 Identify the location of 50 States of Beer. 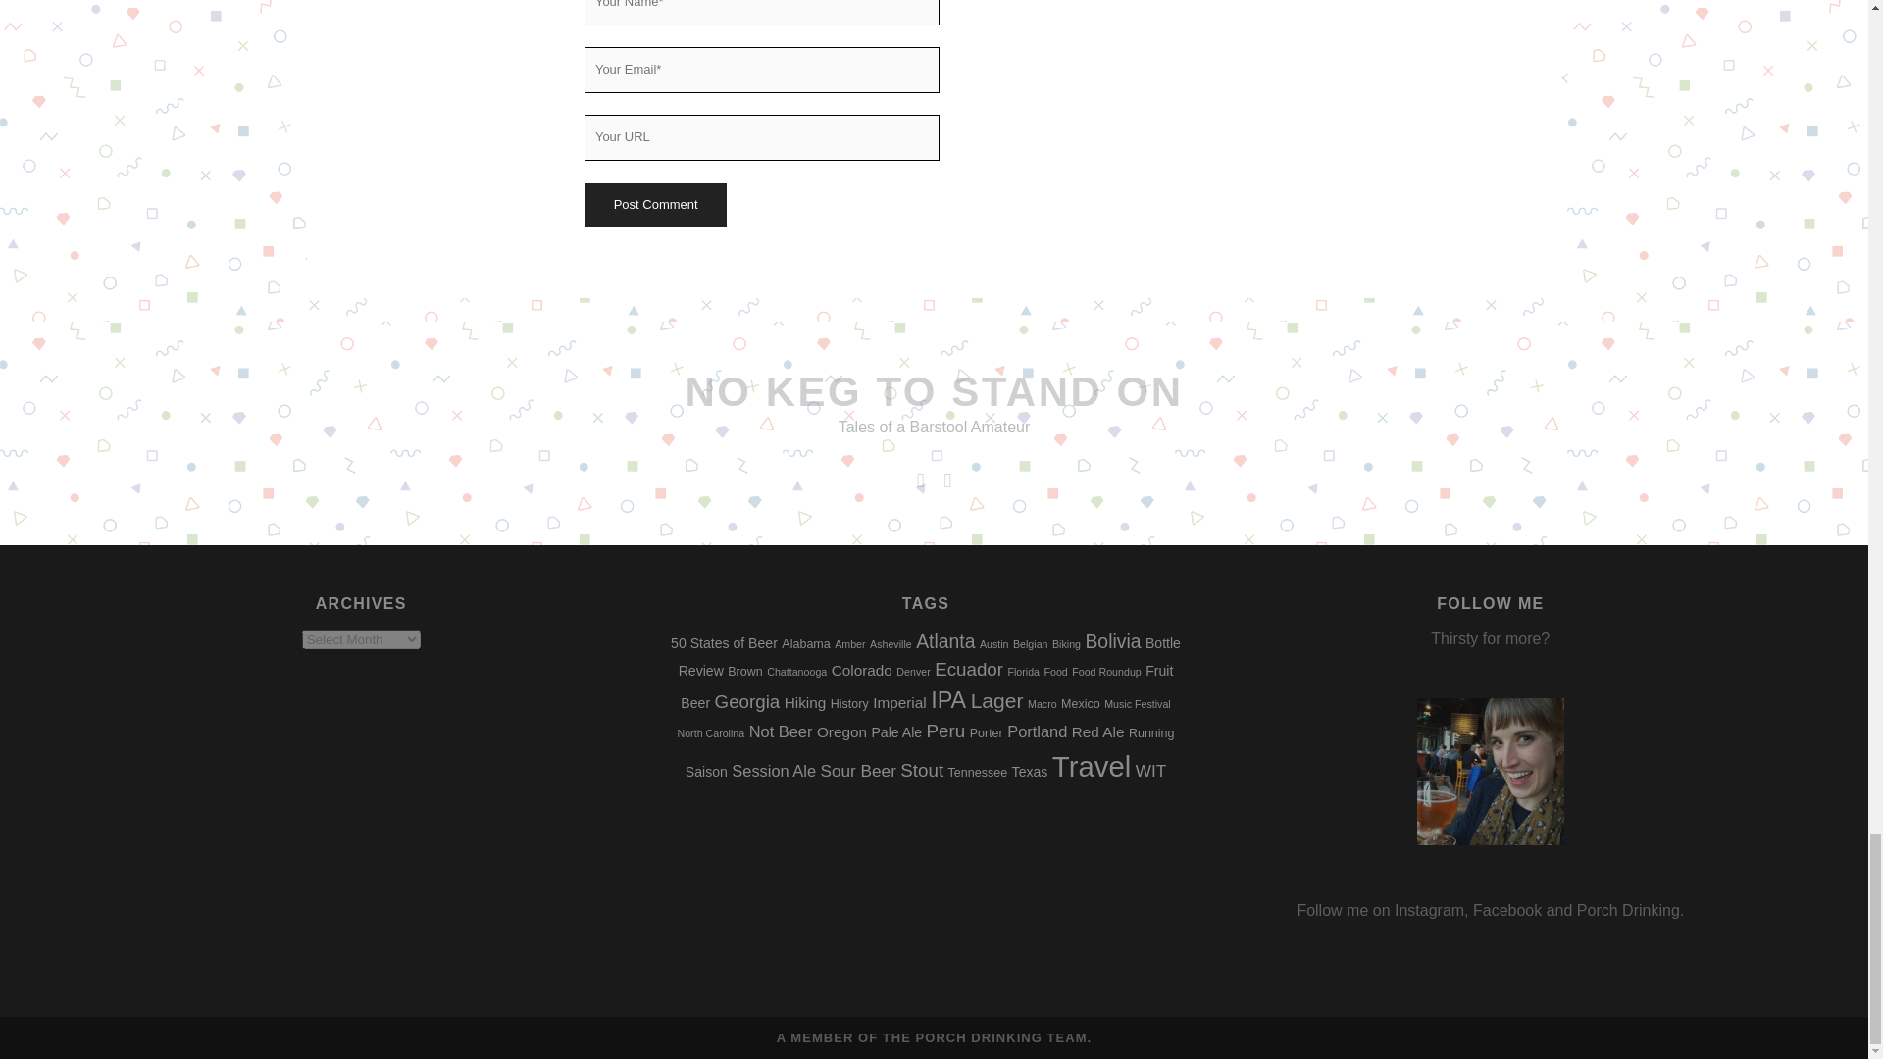
(724, 643).